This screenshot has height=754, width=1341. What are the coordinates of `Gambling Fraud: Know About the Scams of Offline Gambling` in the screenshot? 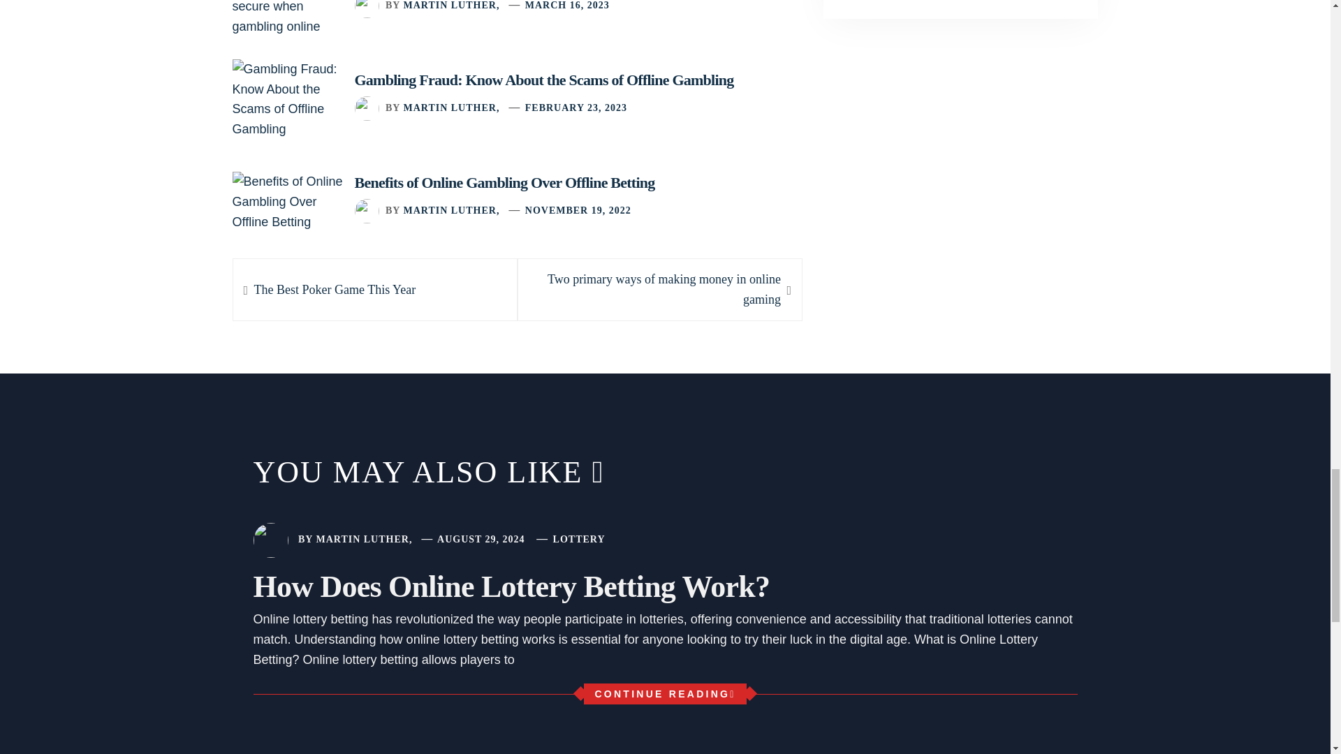 It's located at (544, 80).